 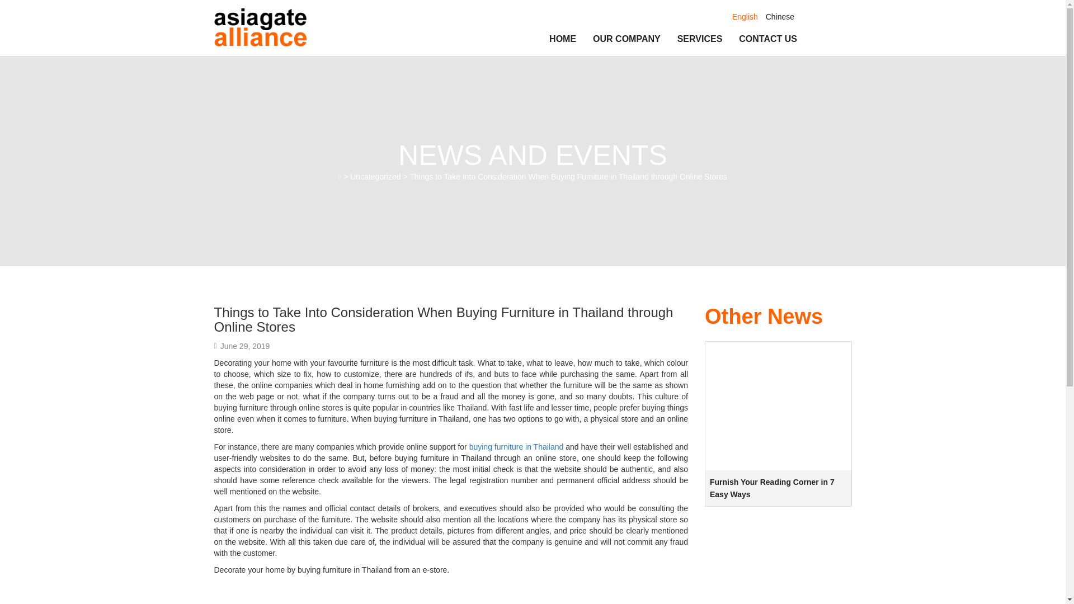 I want to click on Furnish Your Reading Corner in 7 Easy Ways, so click(x=779, y=523).